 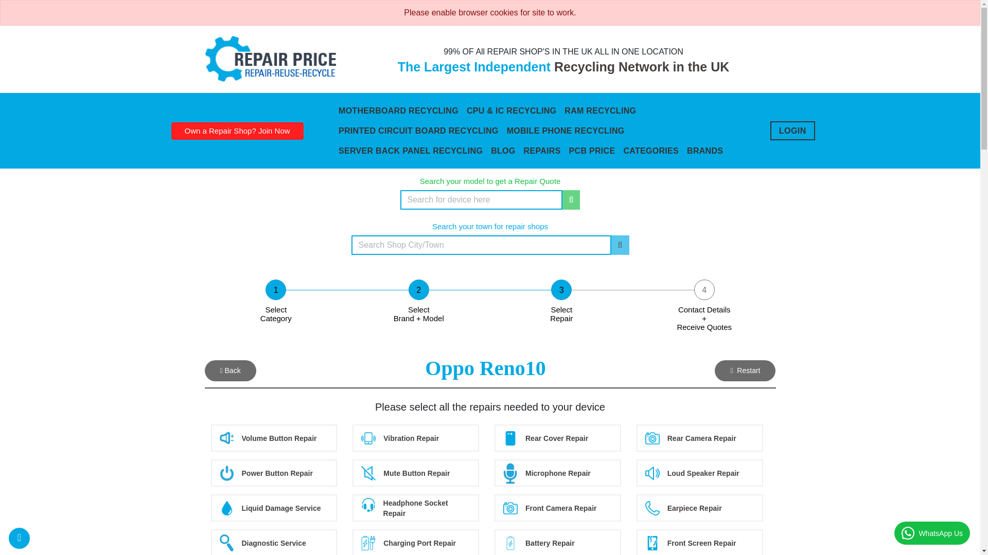 What do you see at coordinates (792, 131) in the screenshot?
I see `LOGIN` at bounding box center [792, 131].